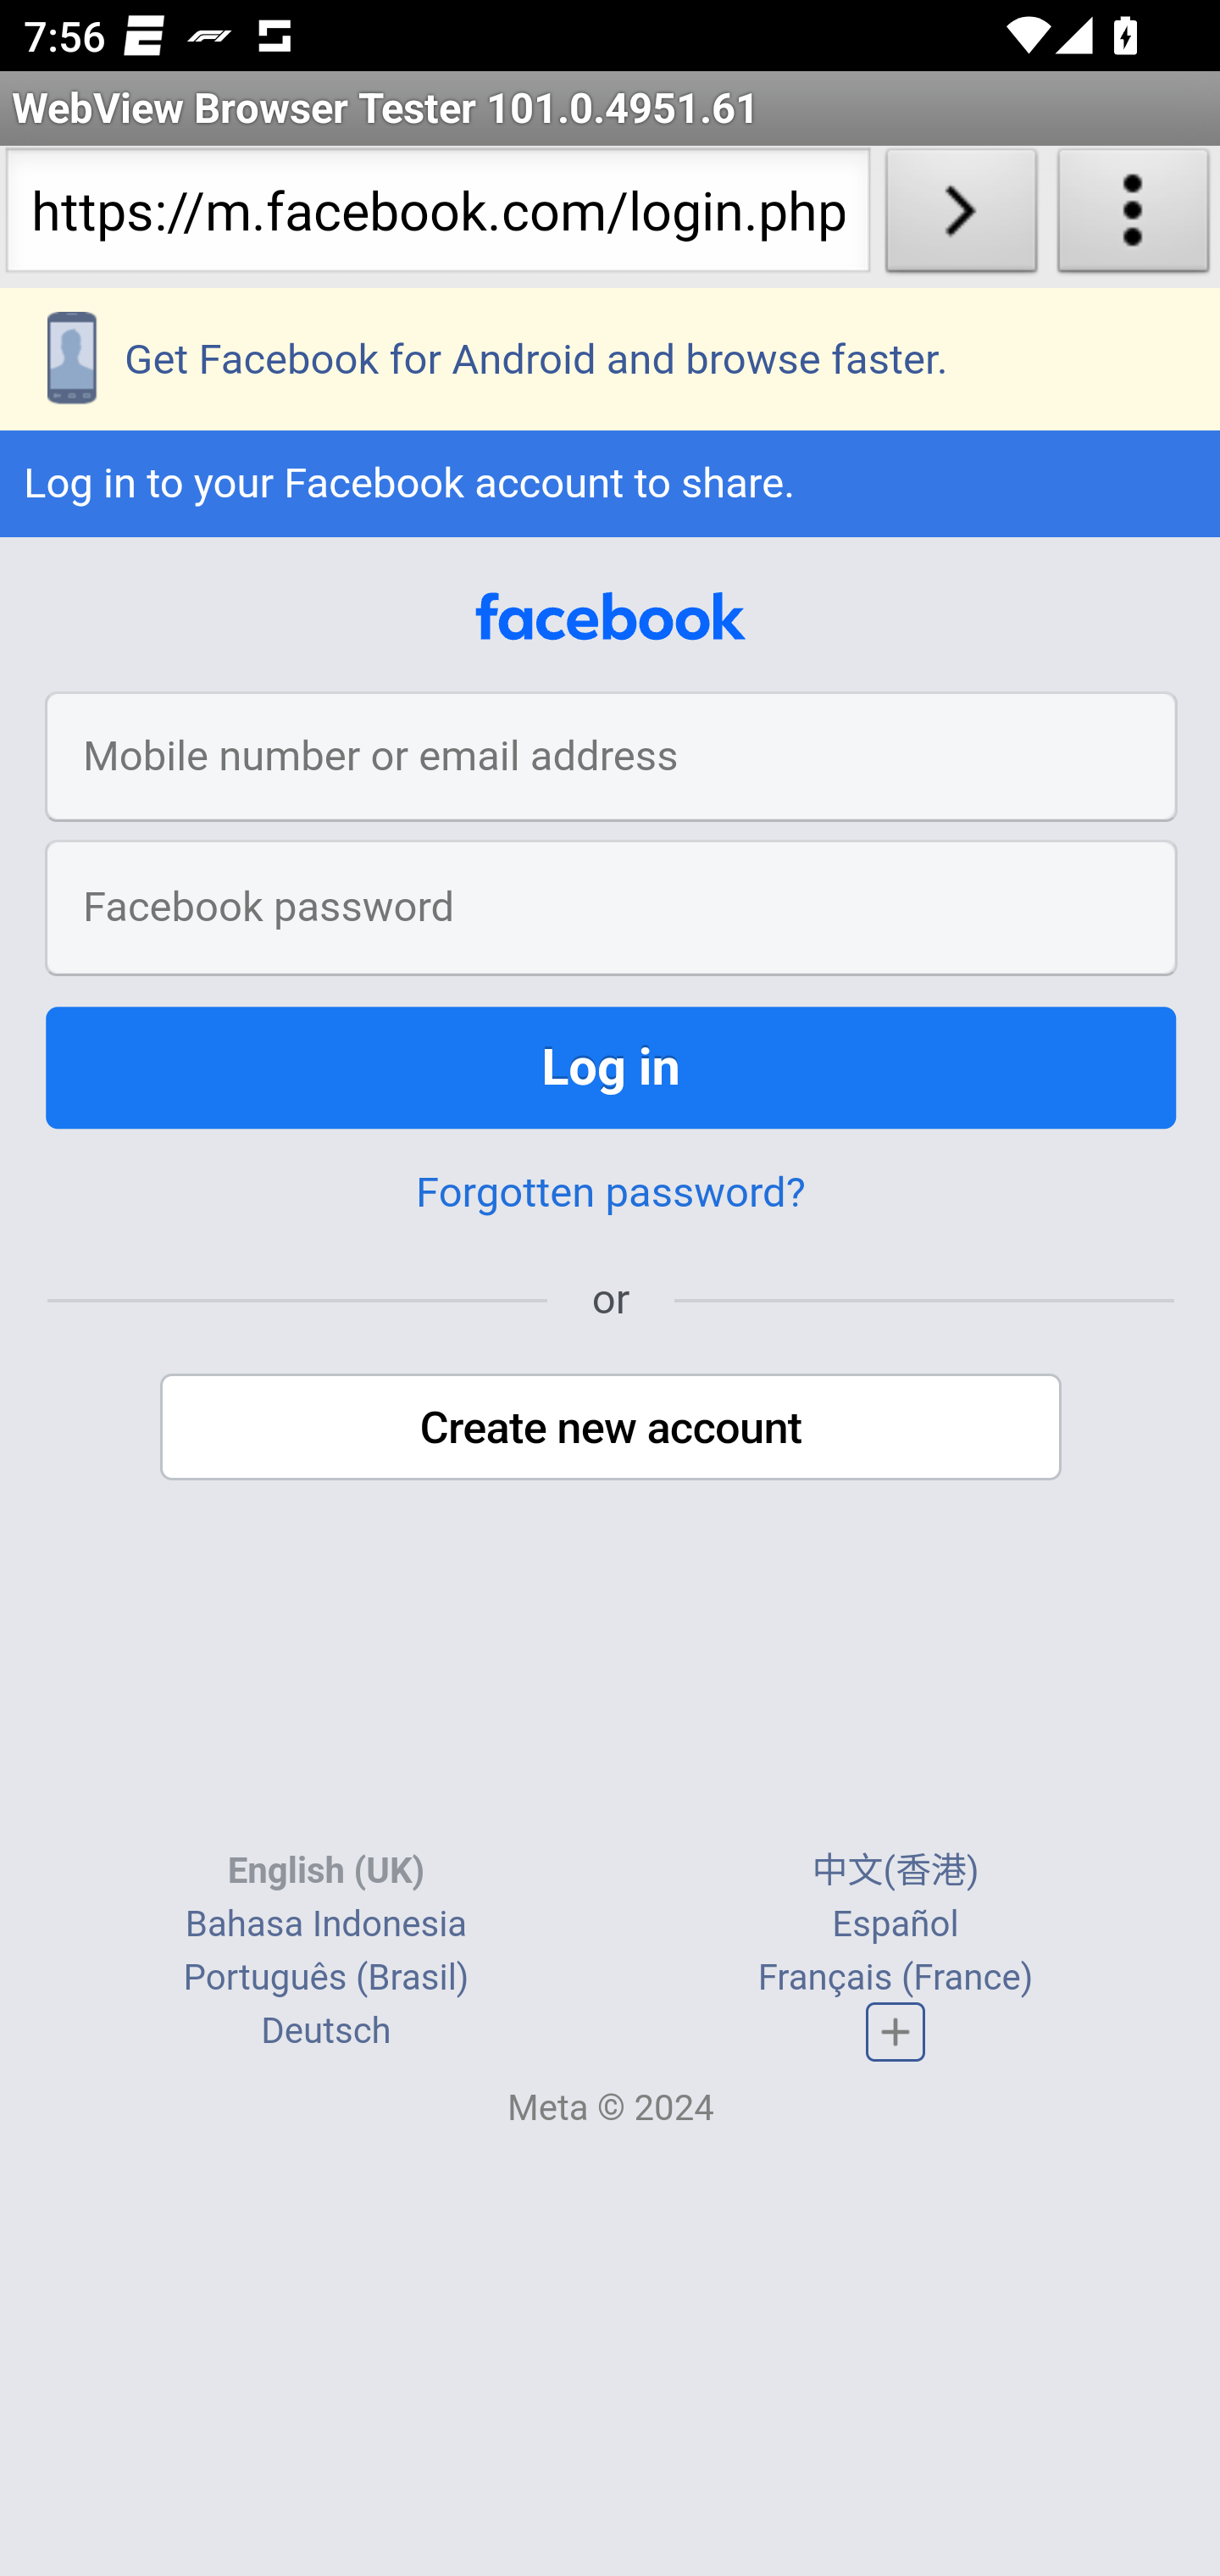  Describe the element at coordinates (326, 2030) in the screenshot. I see `Deutsch` at that location.